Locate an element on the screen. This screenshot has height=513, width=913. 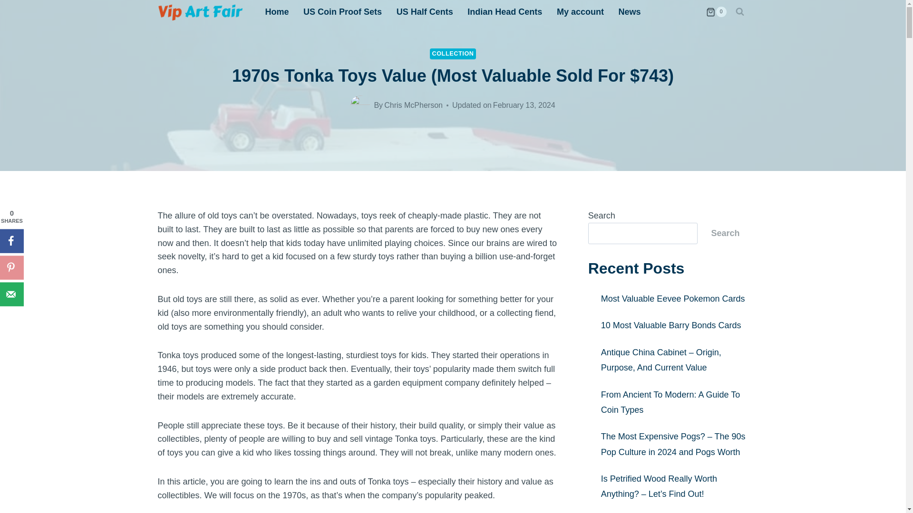
My account is located at coordinates (580, 11).